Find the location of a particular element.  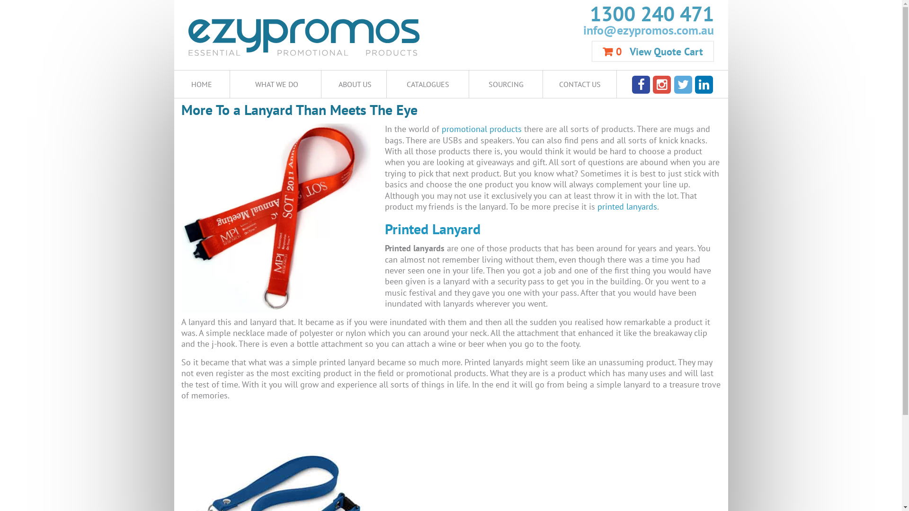

Lanyards is located at coordinates (243, 195).